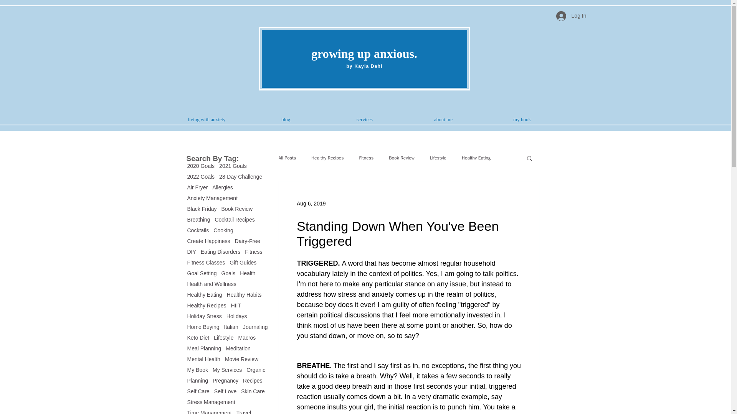 The height and width of the screenshot is (414, 737). Describe the element at coordinates (212, 284) in the screenshot. I see `Health and Wellness` at that location.